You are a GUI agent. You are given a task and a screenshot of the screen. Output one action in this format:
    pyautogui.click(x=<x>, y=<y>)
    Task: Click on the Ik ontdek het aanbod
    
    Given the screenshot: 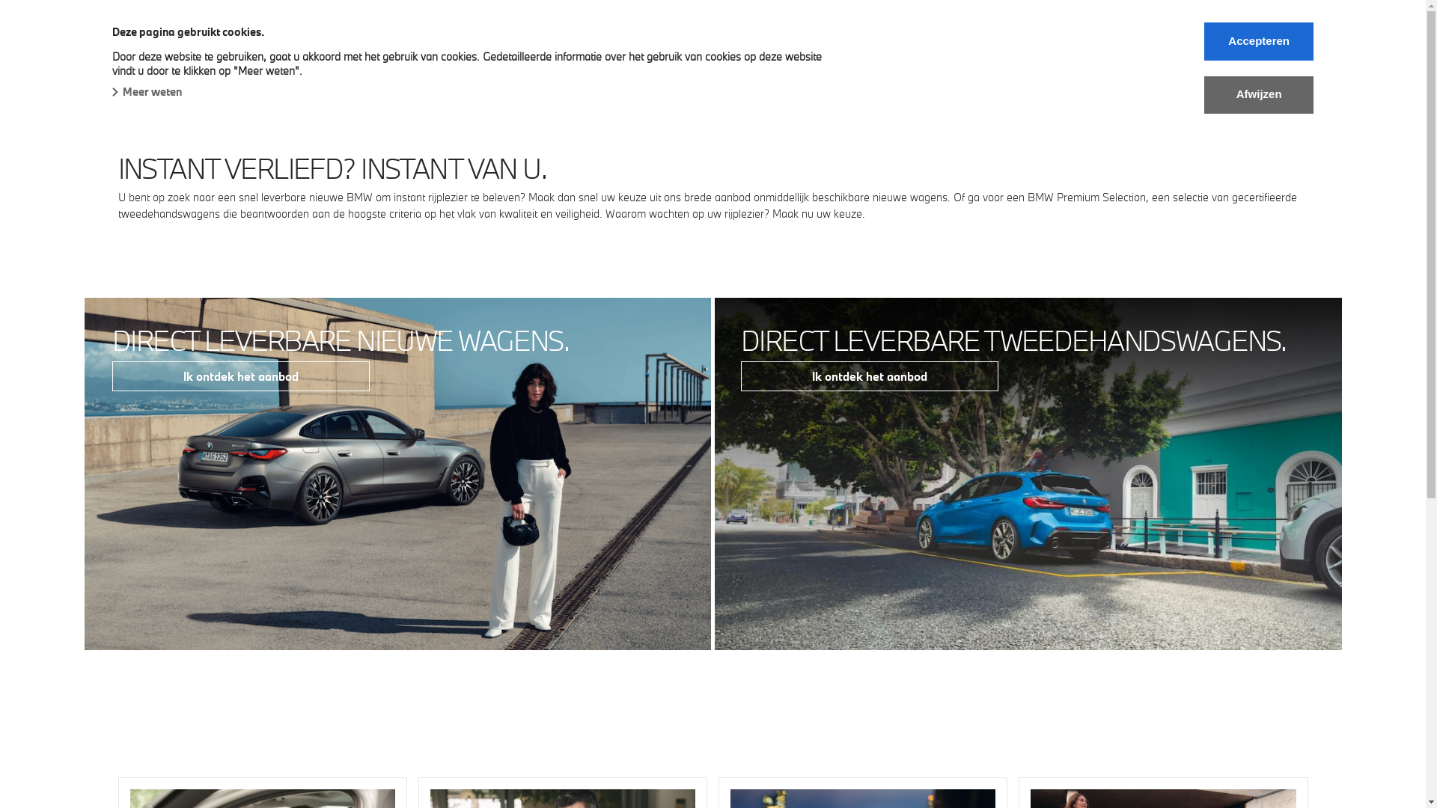 What is the action you would take?
    pyautogui.click(x=241, y=376)
    